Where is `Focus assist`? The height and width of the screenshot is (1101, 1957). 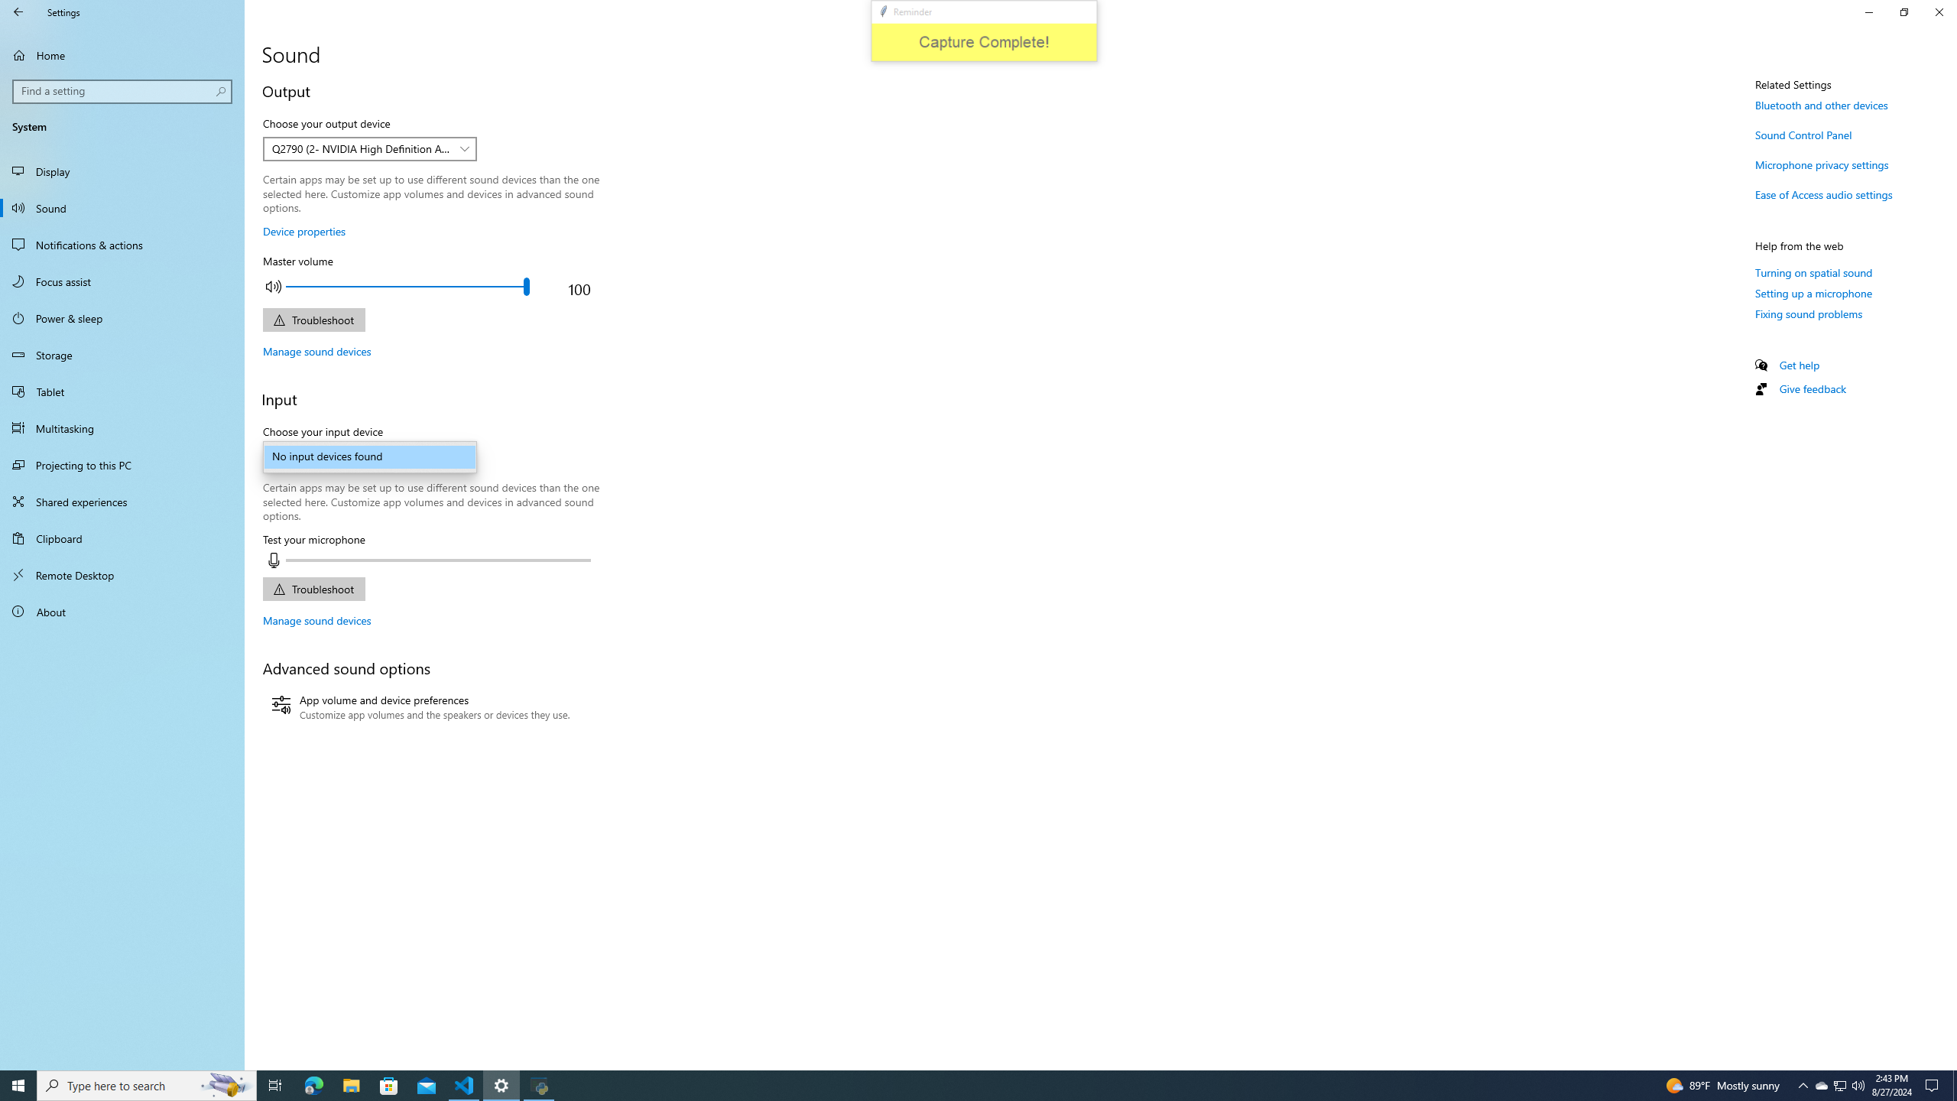 Focus assist is located at coordinates (122, 281).